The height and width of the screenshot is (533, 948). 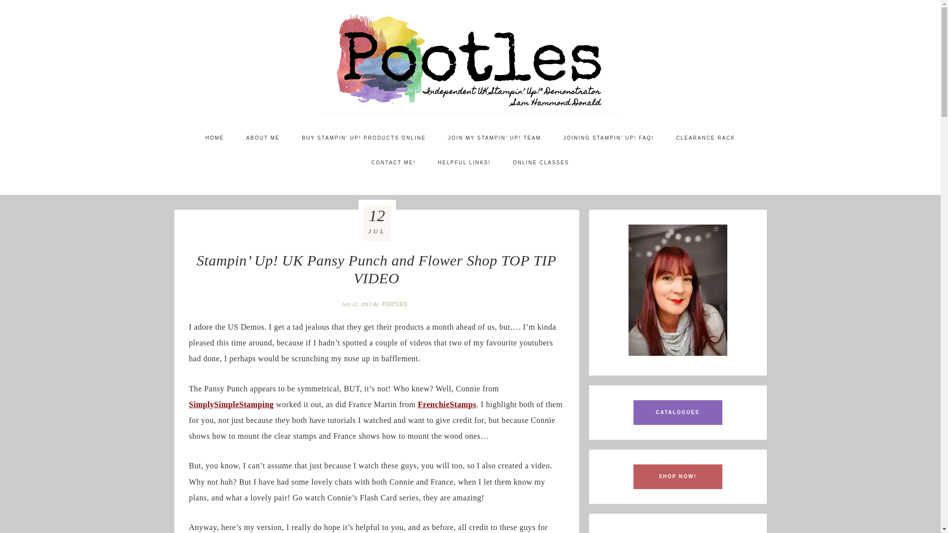 What do you see at coordinates (446, 405) in the screenshot?
I see `FrenchieStamps` at bounding box center [446, 405].